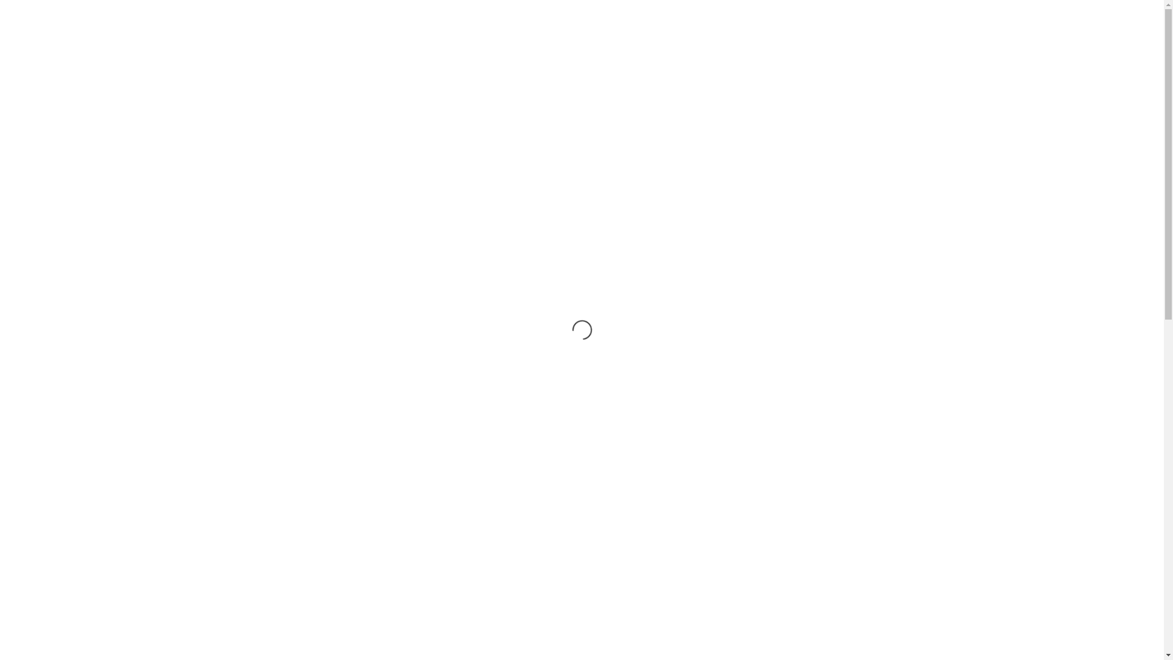  What do you see at coordinates (762, 33) in the screenshot?
I see `BLOG` at bounding box center [762, 33].